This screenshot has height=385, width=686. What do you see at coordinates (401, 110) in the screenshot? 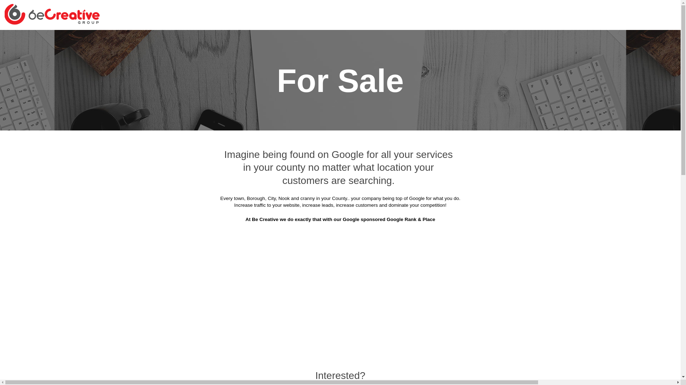
I see `Aggregate Suppliers Chulmleigh Devon` at bounding box center [401, 110].